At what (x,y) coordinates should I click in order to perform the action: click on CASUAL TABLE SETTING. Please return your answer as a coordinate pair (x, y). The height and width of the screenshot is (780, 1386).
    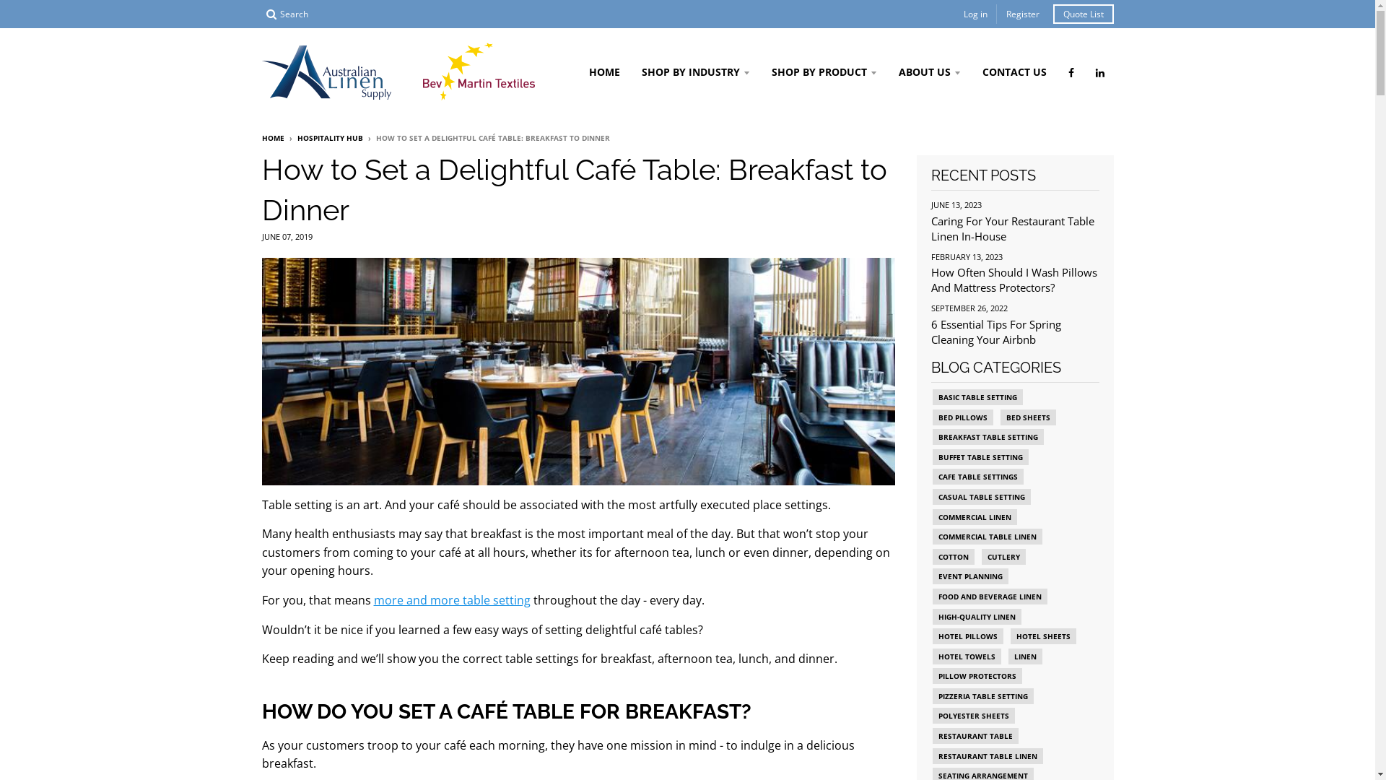
    Looking at the image, I should click on (982, 497).